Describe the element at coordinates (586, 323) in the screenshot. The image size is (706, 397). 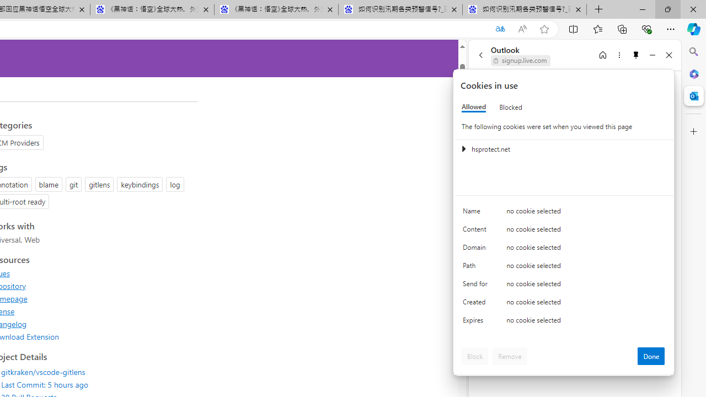
I see `no cookie selected` at that location.